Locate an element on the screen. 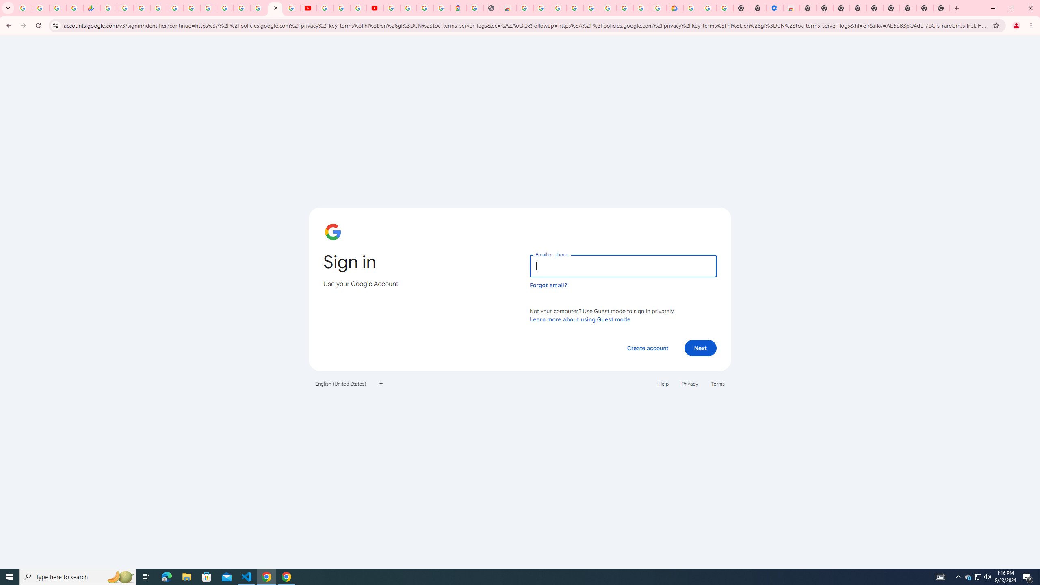  Privacy is located at coordinates (689, 383).